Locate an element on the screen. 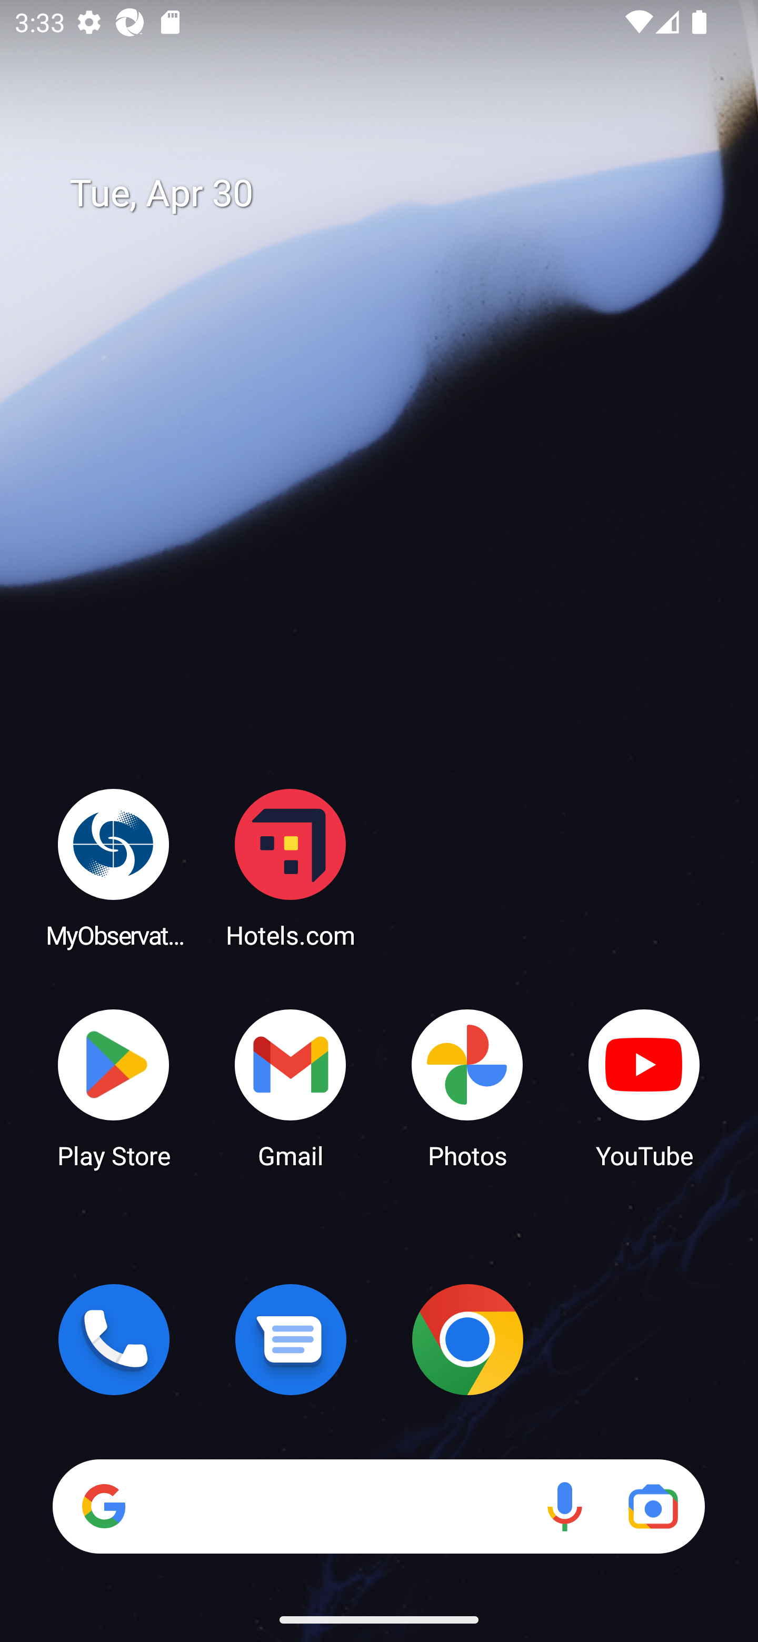  YouTube is located at coordinates (644, 1087).